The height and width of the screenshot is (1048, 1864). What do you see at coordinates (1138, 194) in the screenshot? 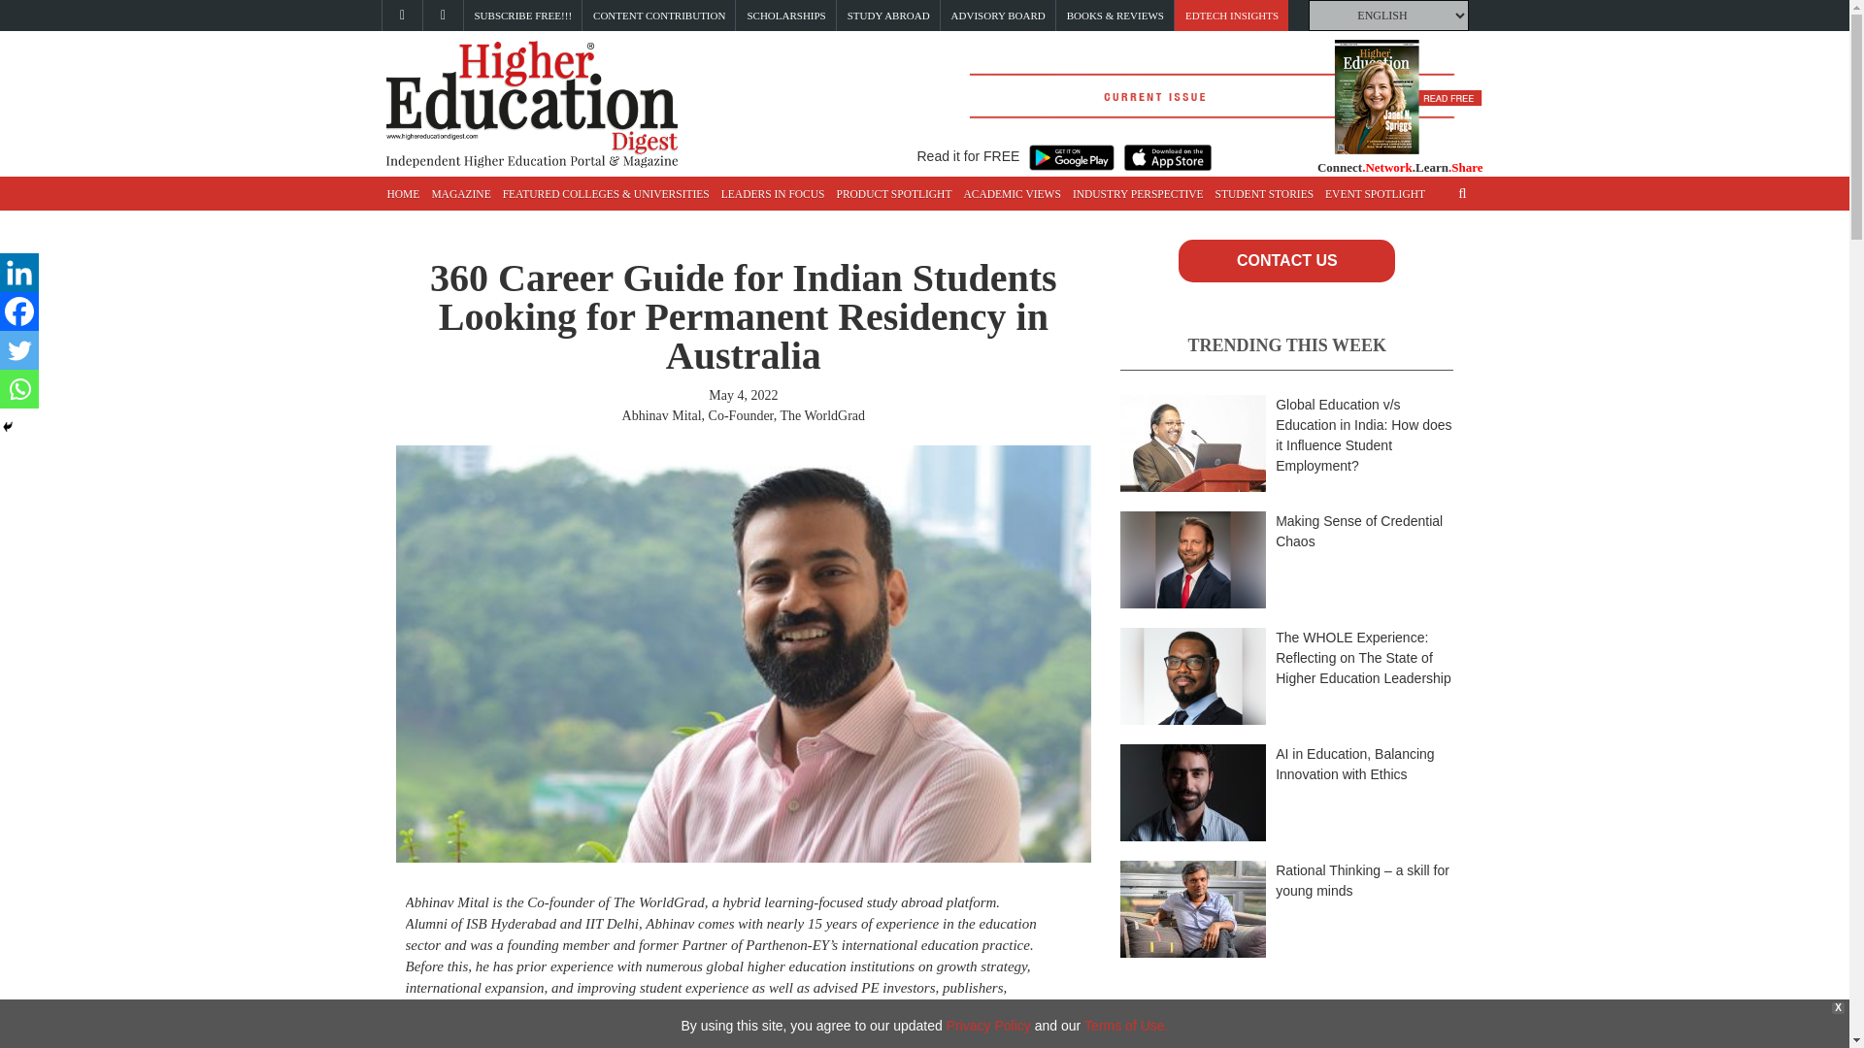
I see `INDUSTRY PERSPECTIVE` at bounding box center [1138, 194].